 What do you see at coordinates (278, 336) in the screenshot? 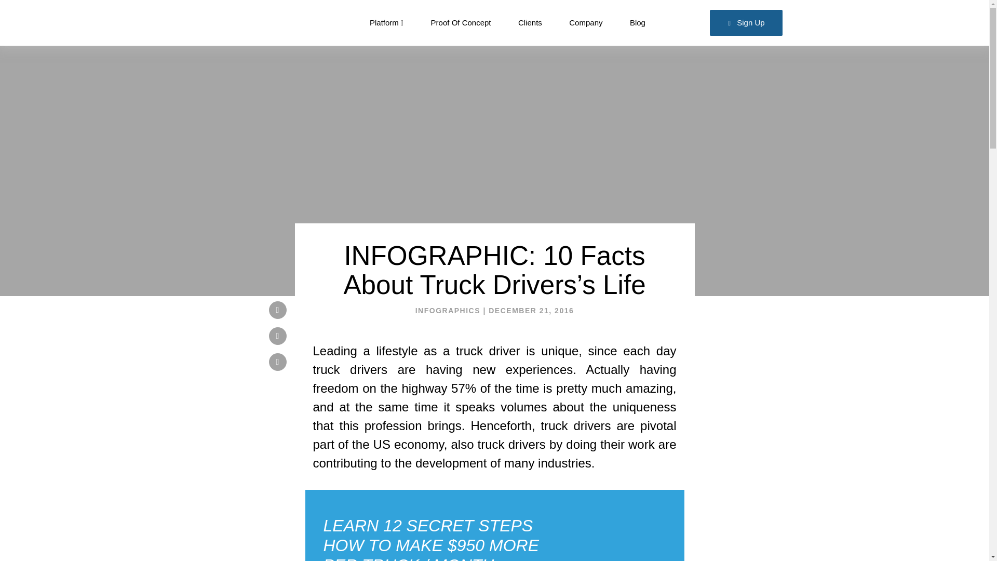
I see `Share on Facebook` at bounding box center [278, 336].